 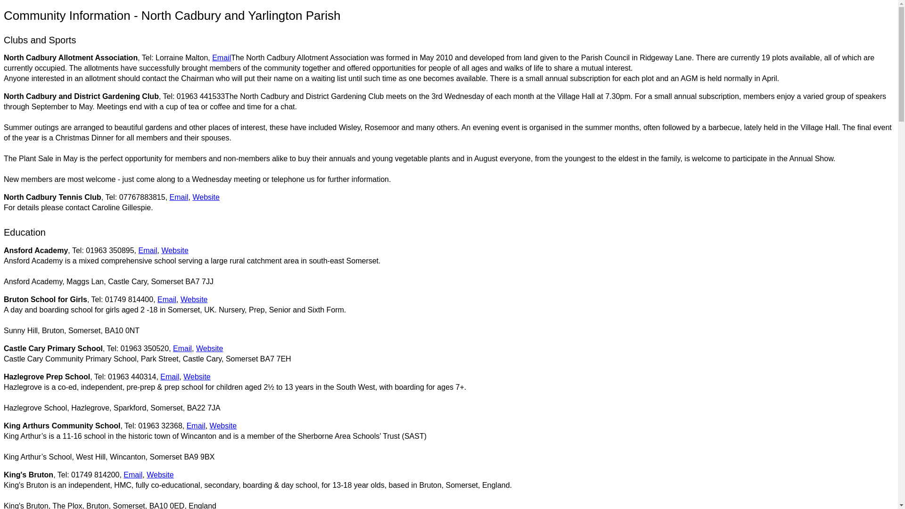 I want to click on Email, so click(x=221, y=57).